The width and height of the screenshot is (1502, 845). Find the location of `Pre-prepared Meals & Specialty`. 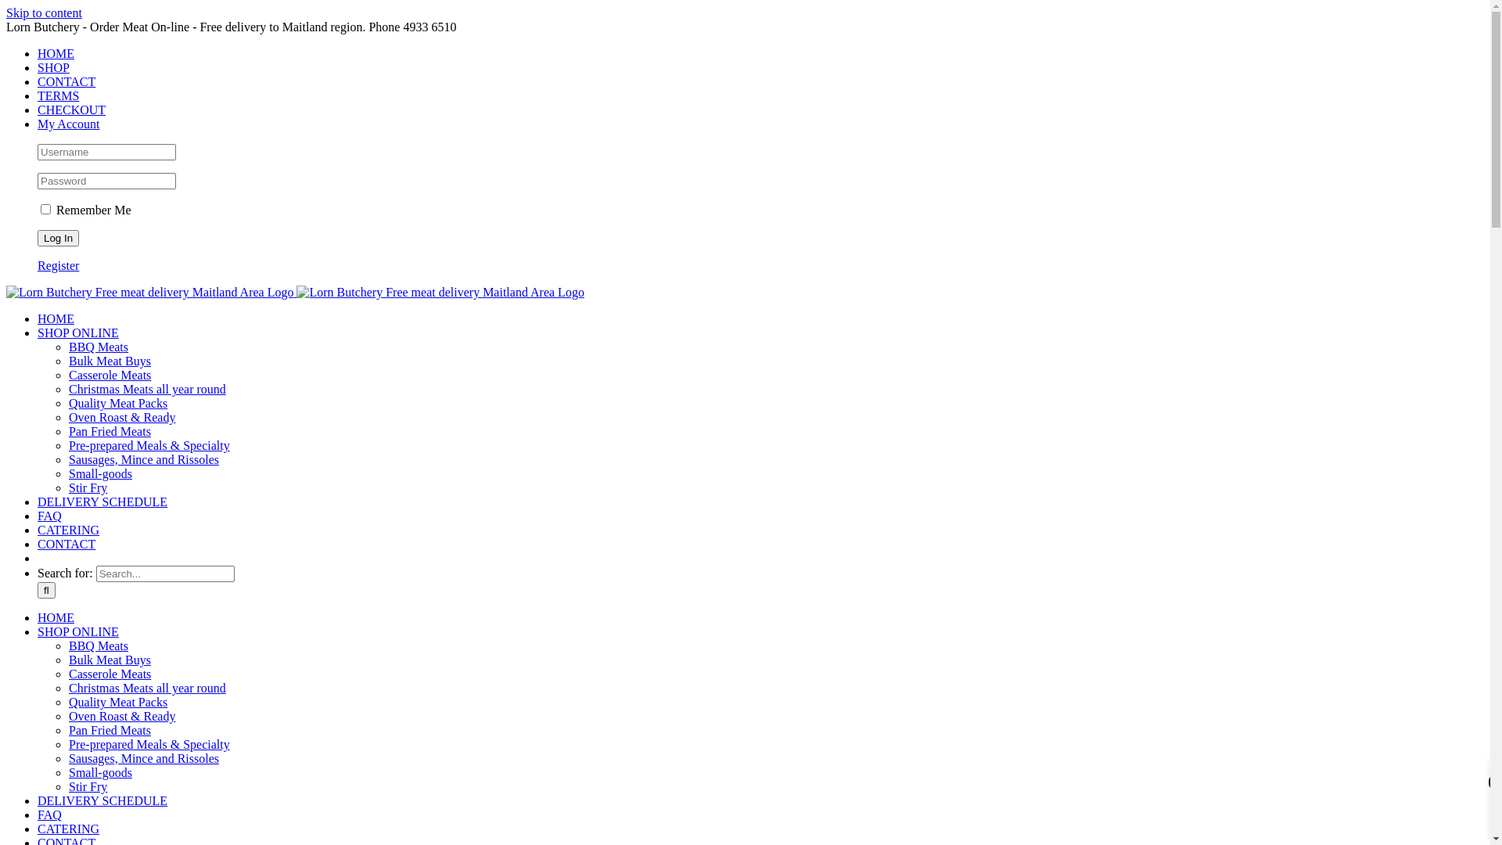

Pre-prepared Meals & Specialty is located at coordinates (149, 446).